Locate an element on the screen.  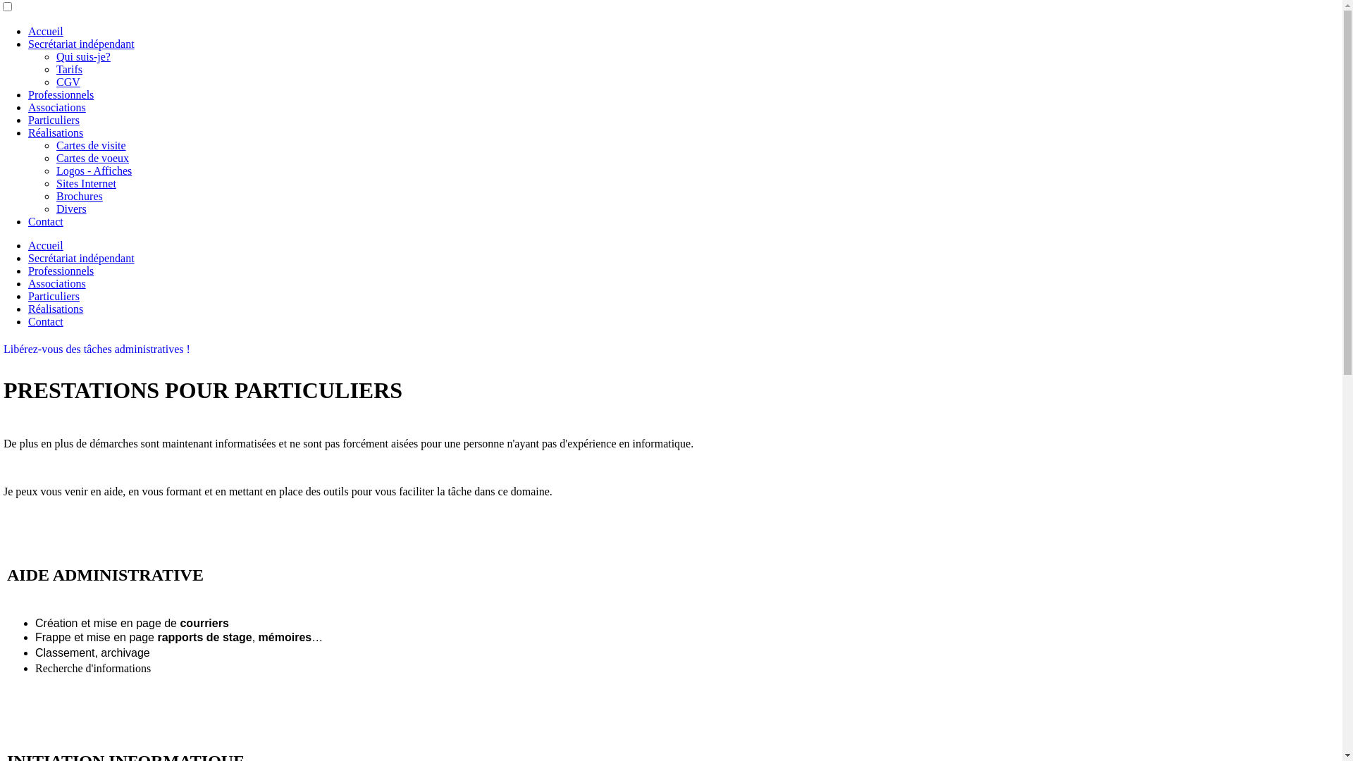
Cartes de voeux is located at coordinates (93, 158).